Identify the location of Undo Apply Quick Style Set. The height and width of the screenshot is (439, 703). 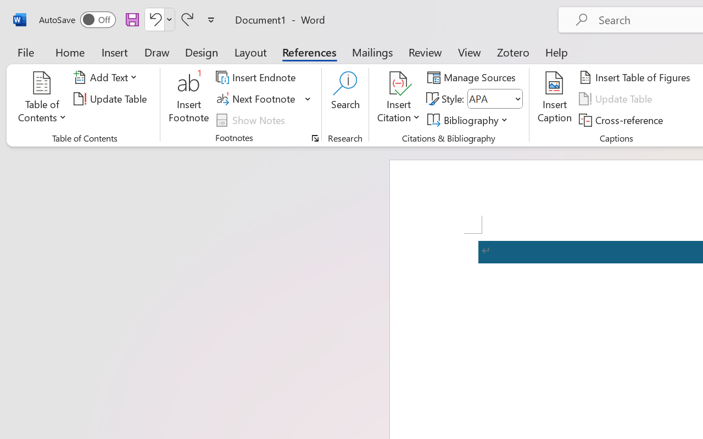
(154, 19).